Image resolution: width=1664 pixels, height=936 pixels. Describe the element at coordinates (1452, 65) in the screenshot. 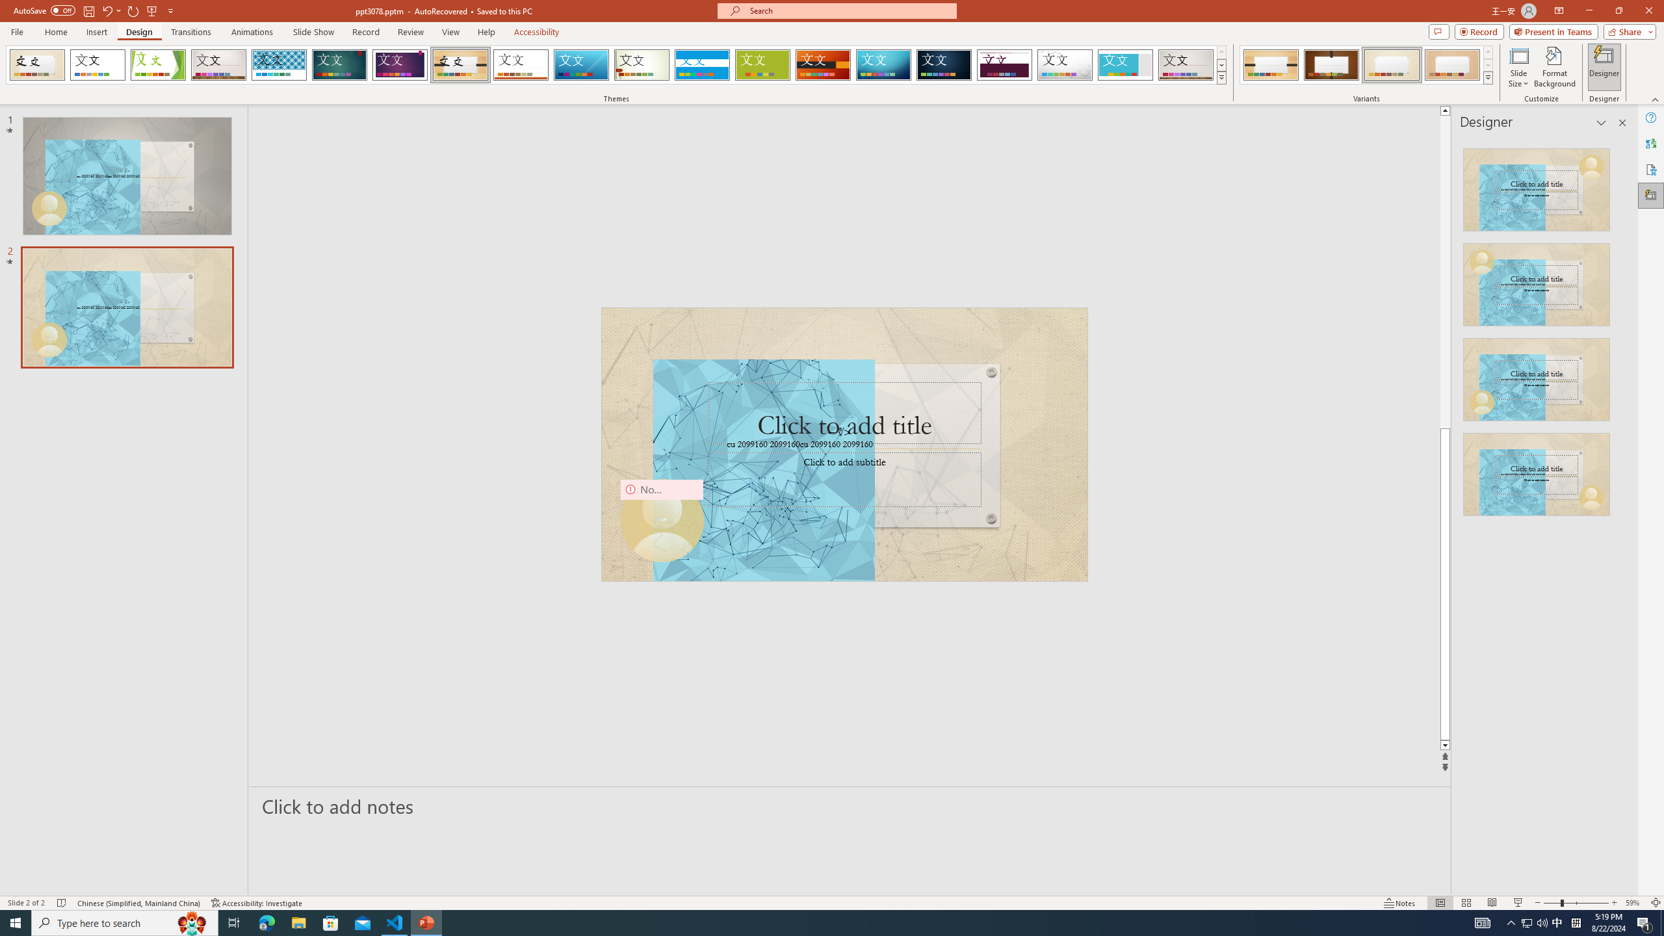

I see `Organic Variant 4` at that location.